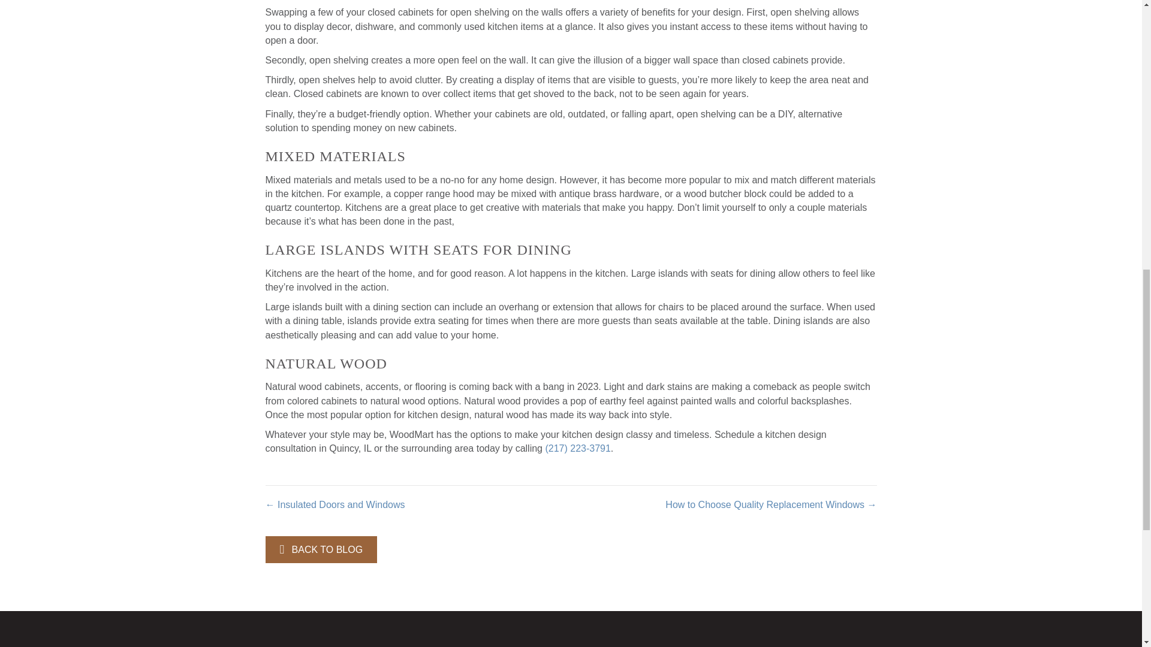 This screenshot has height=647, width=1151. What do you see at coordinates (577, 448) in the screenshot?
I see `Call WoodMart` at bounding box center [577, 448].